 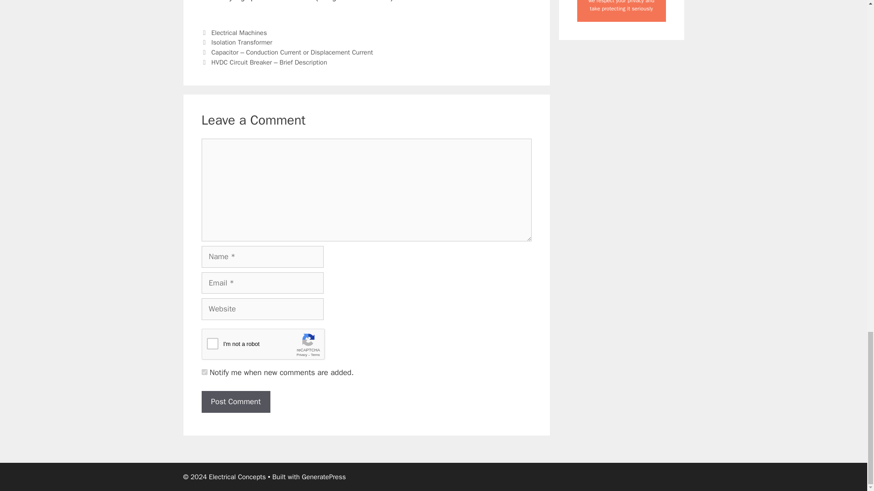 What do you see at coordinates (270, 346) in the screenshot?
I see `reCAPTCHA` at bounding box center [270, 346].